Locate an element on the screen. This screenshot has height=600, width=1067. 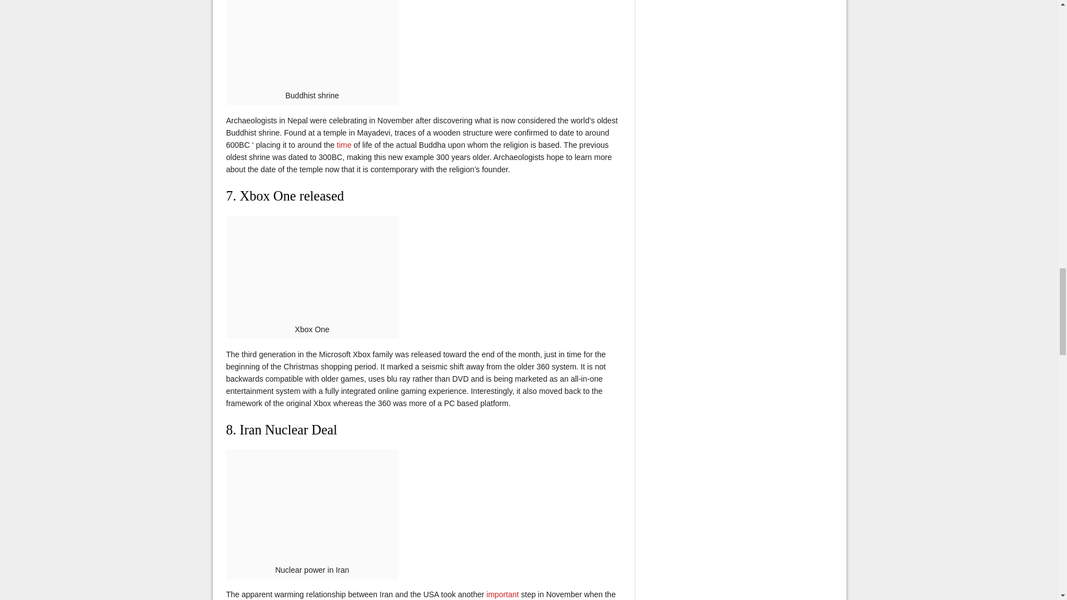
important is located at coordinates (502, 594).